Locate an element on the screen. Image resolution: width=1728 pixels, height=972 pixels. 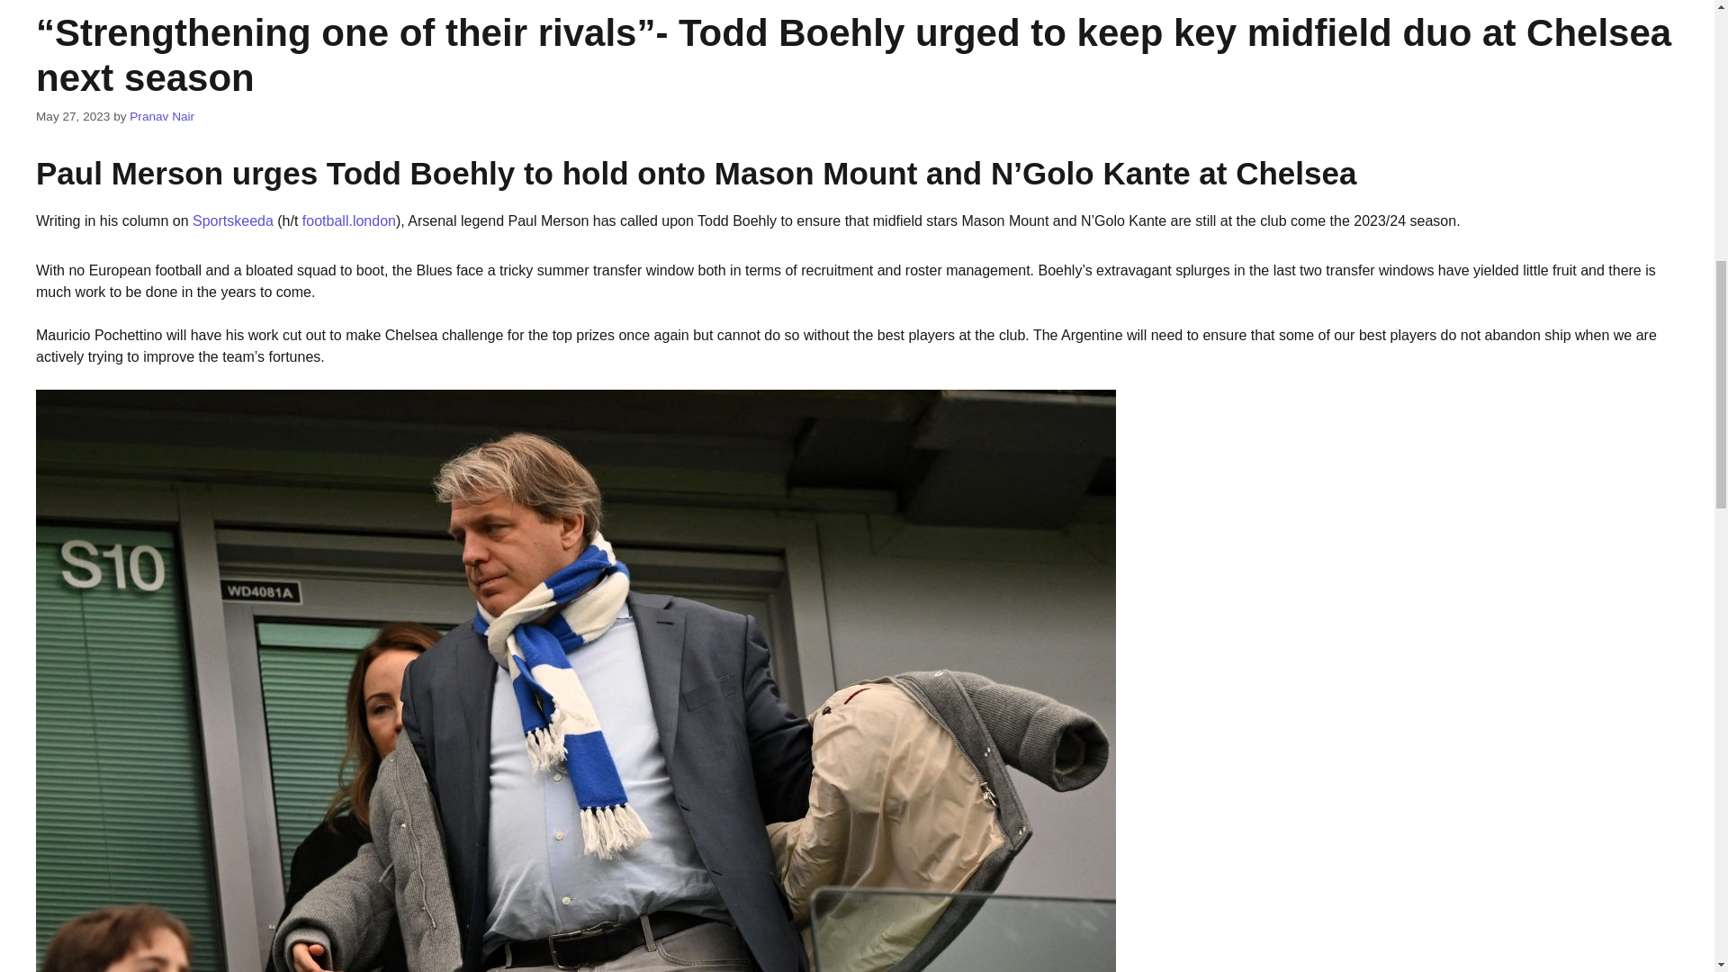
football.london is located at coordinates (349, 220).